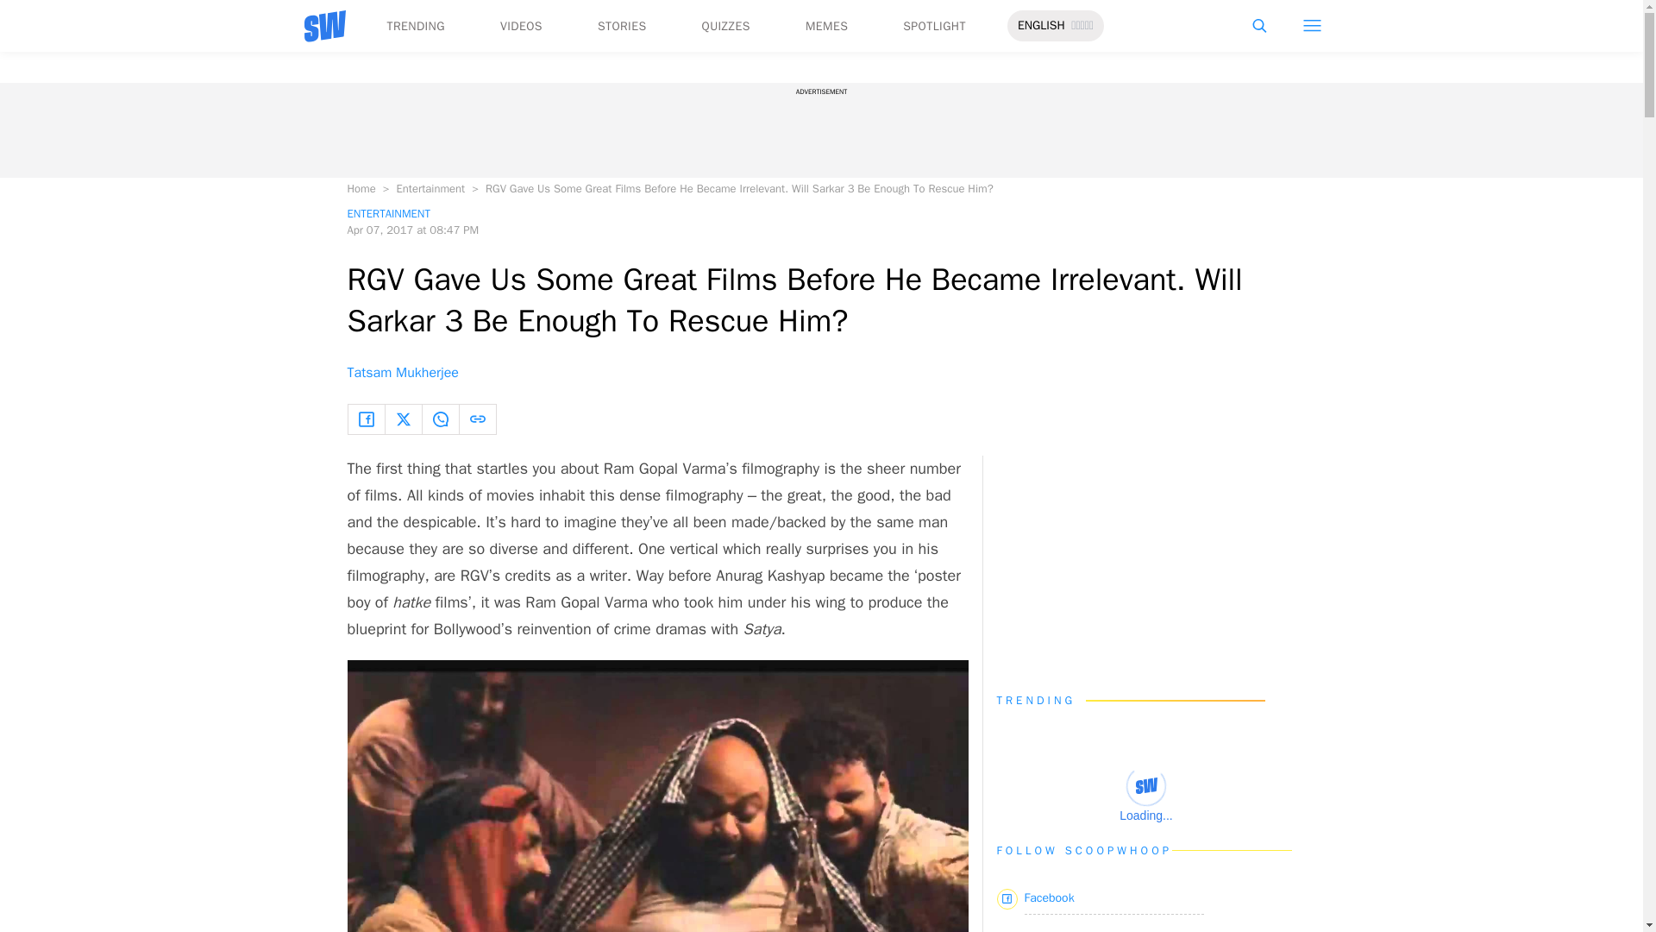 The height and width of the screenshot is (932, 1656). What do you see at coordinates (726, 26) in the screenshot?
I see `QUIZZES` at bounding box center [726, 26].